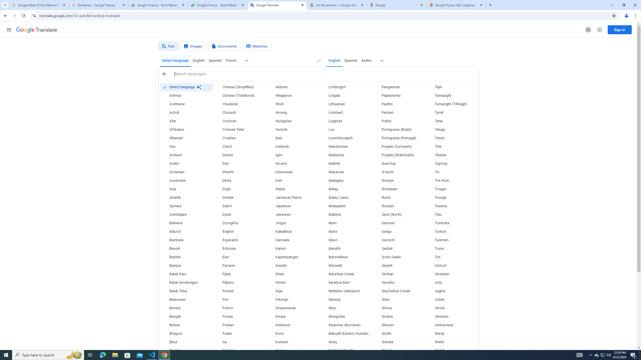 The image size is (641, 360). What do you see at coordinates (452, 121) in the screenshot?
I see `Tatar` at bounding box center [452, 121].